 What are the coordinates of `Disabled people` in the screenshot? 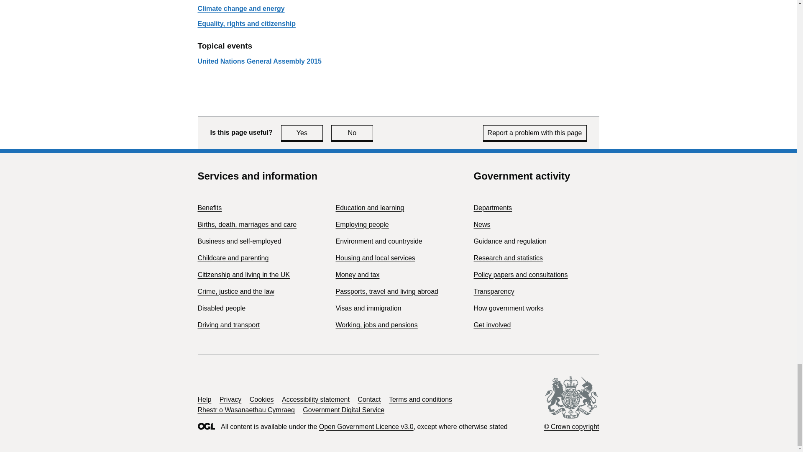 It's located at (243, 275).